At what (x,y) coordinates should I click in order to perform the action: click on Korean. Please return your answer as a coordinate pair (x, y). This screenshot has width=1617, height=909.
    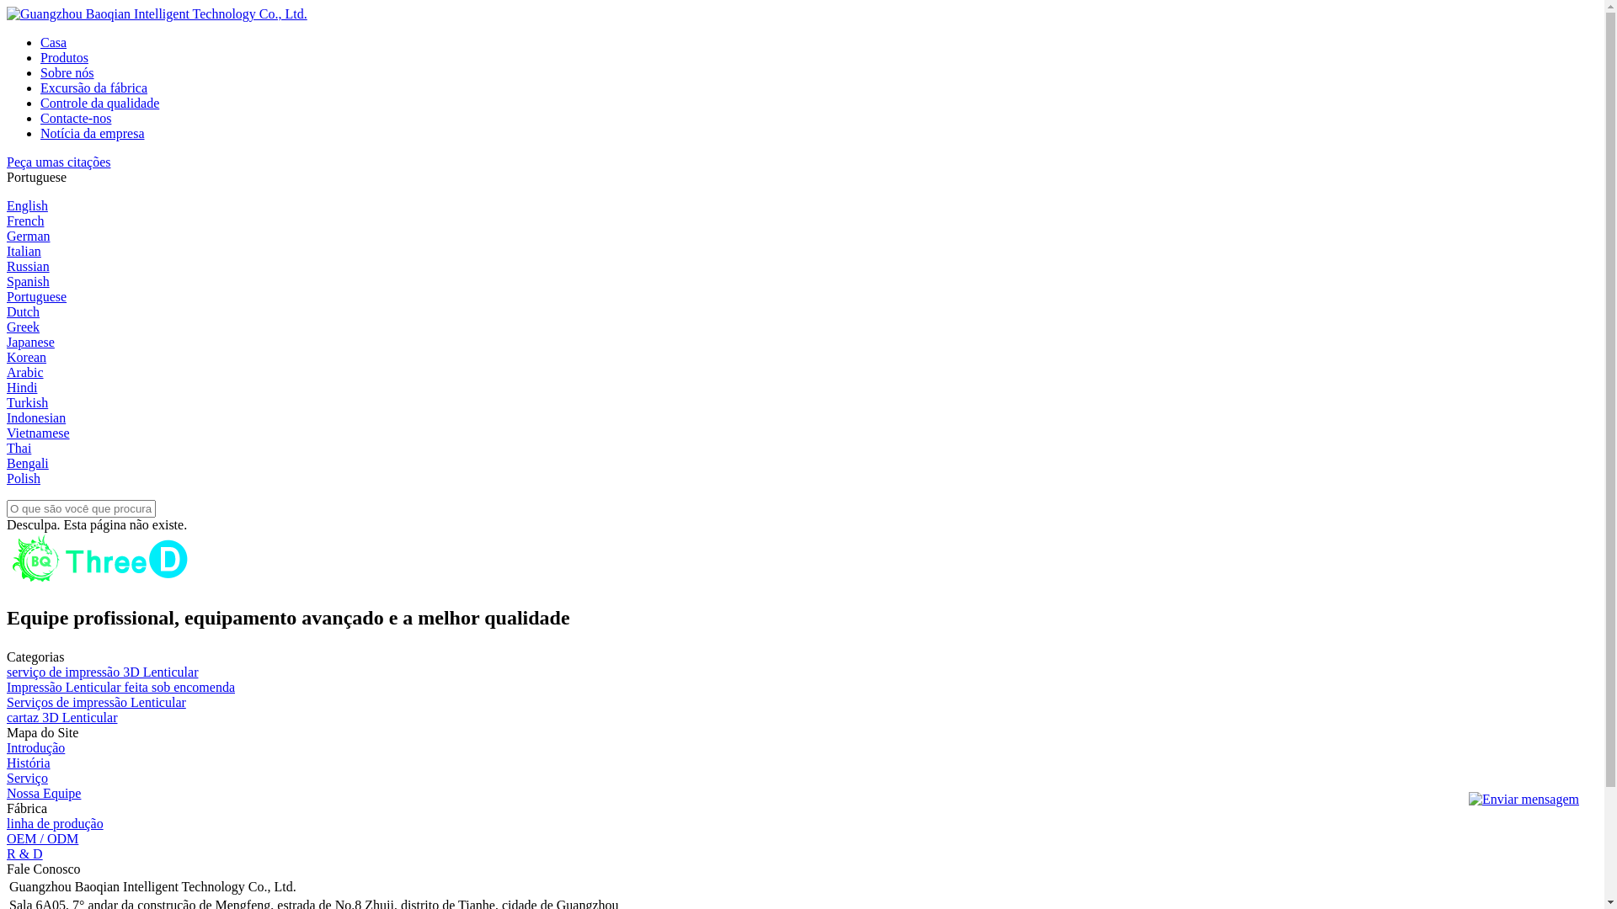
    Looking at the image, I should click on (27, 357).